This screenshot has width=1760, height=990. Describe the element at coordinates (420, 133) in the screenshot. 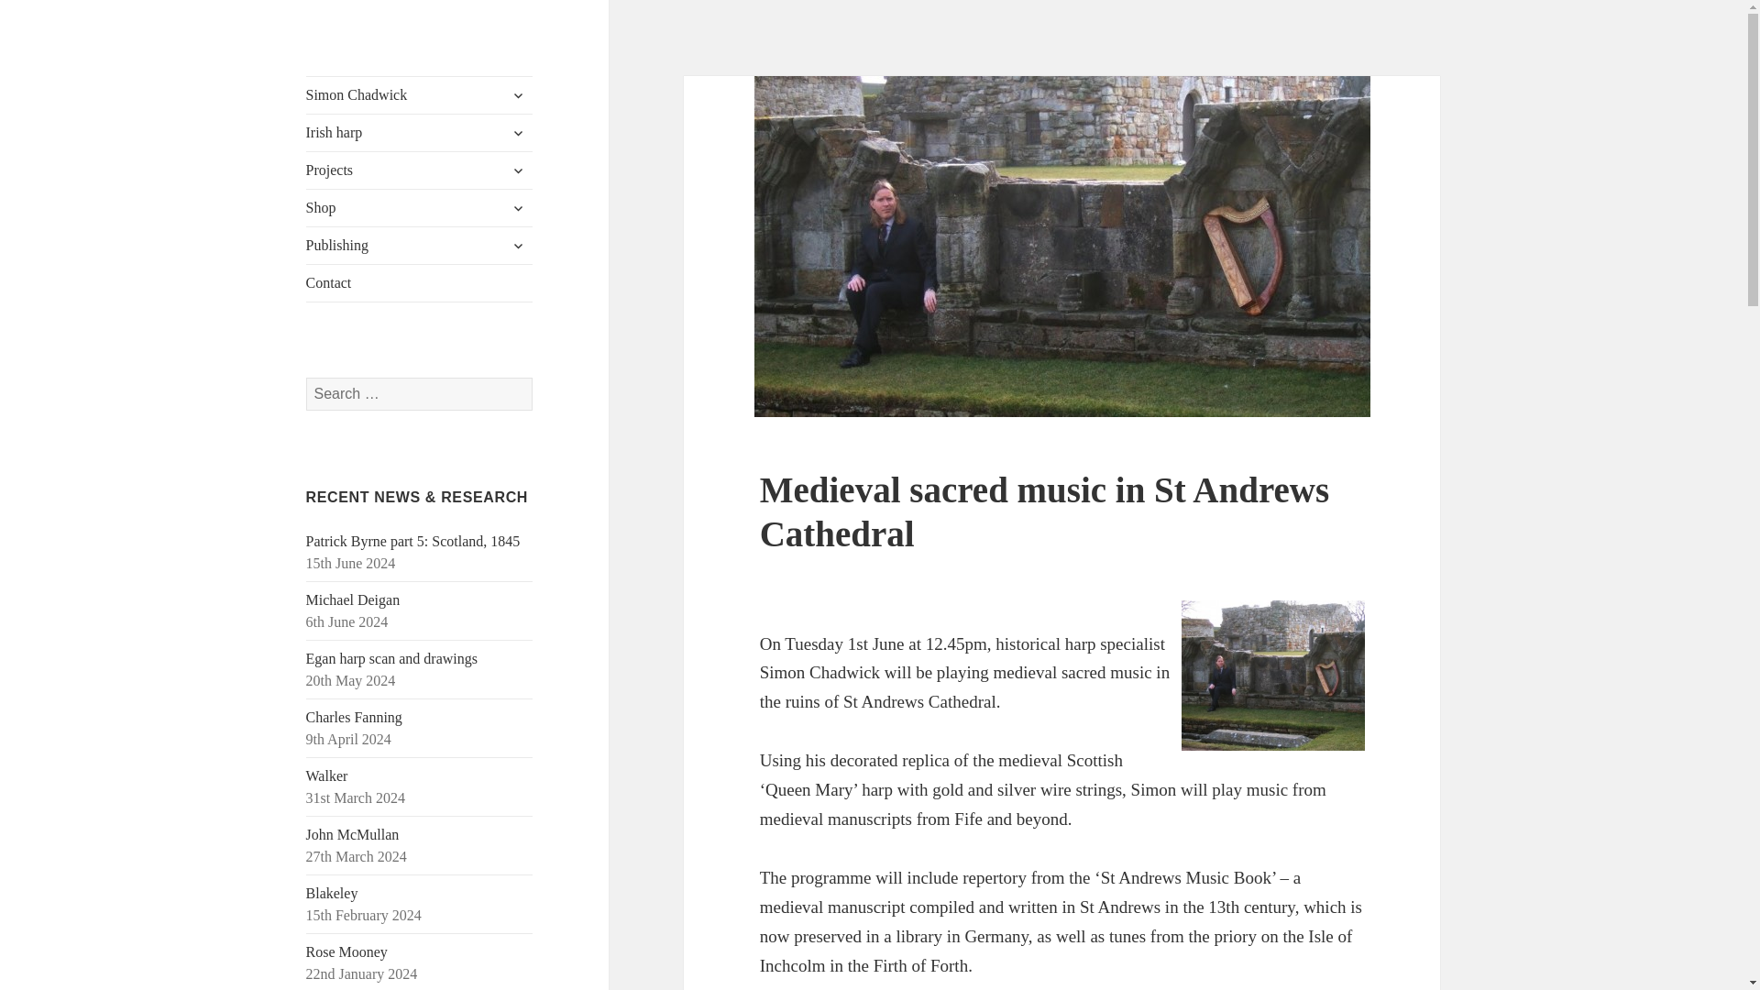

I see `Old Irish and Scottish harp music` at that location.